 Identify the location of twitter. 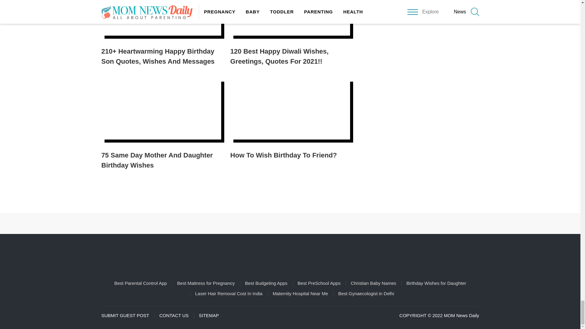
(316, 223).